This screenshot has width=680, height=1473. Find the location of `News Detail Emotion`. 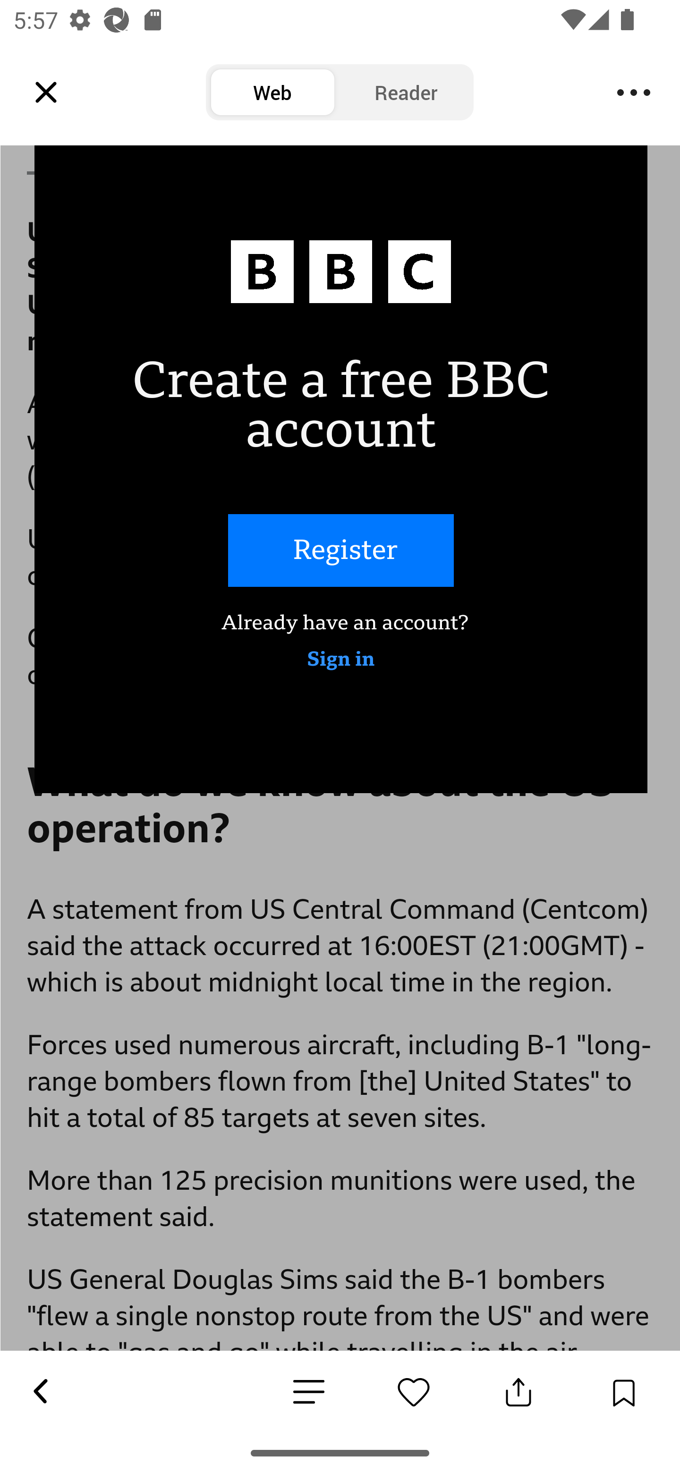

News Detail Emotion is located at coordinates (414, 1392).